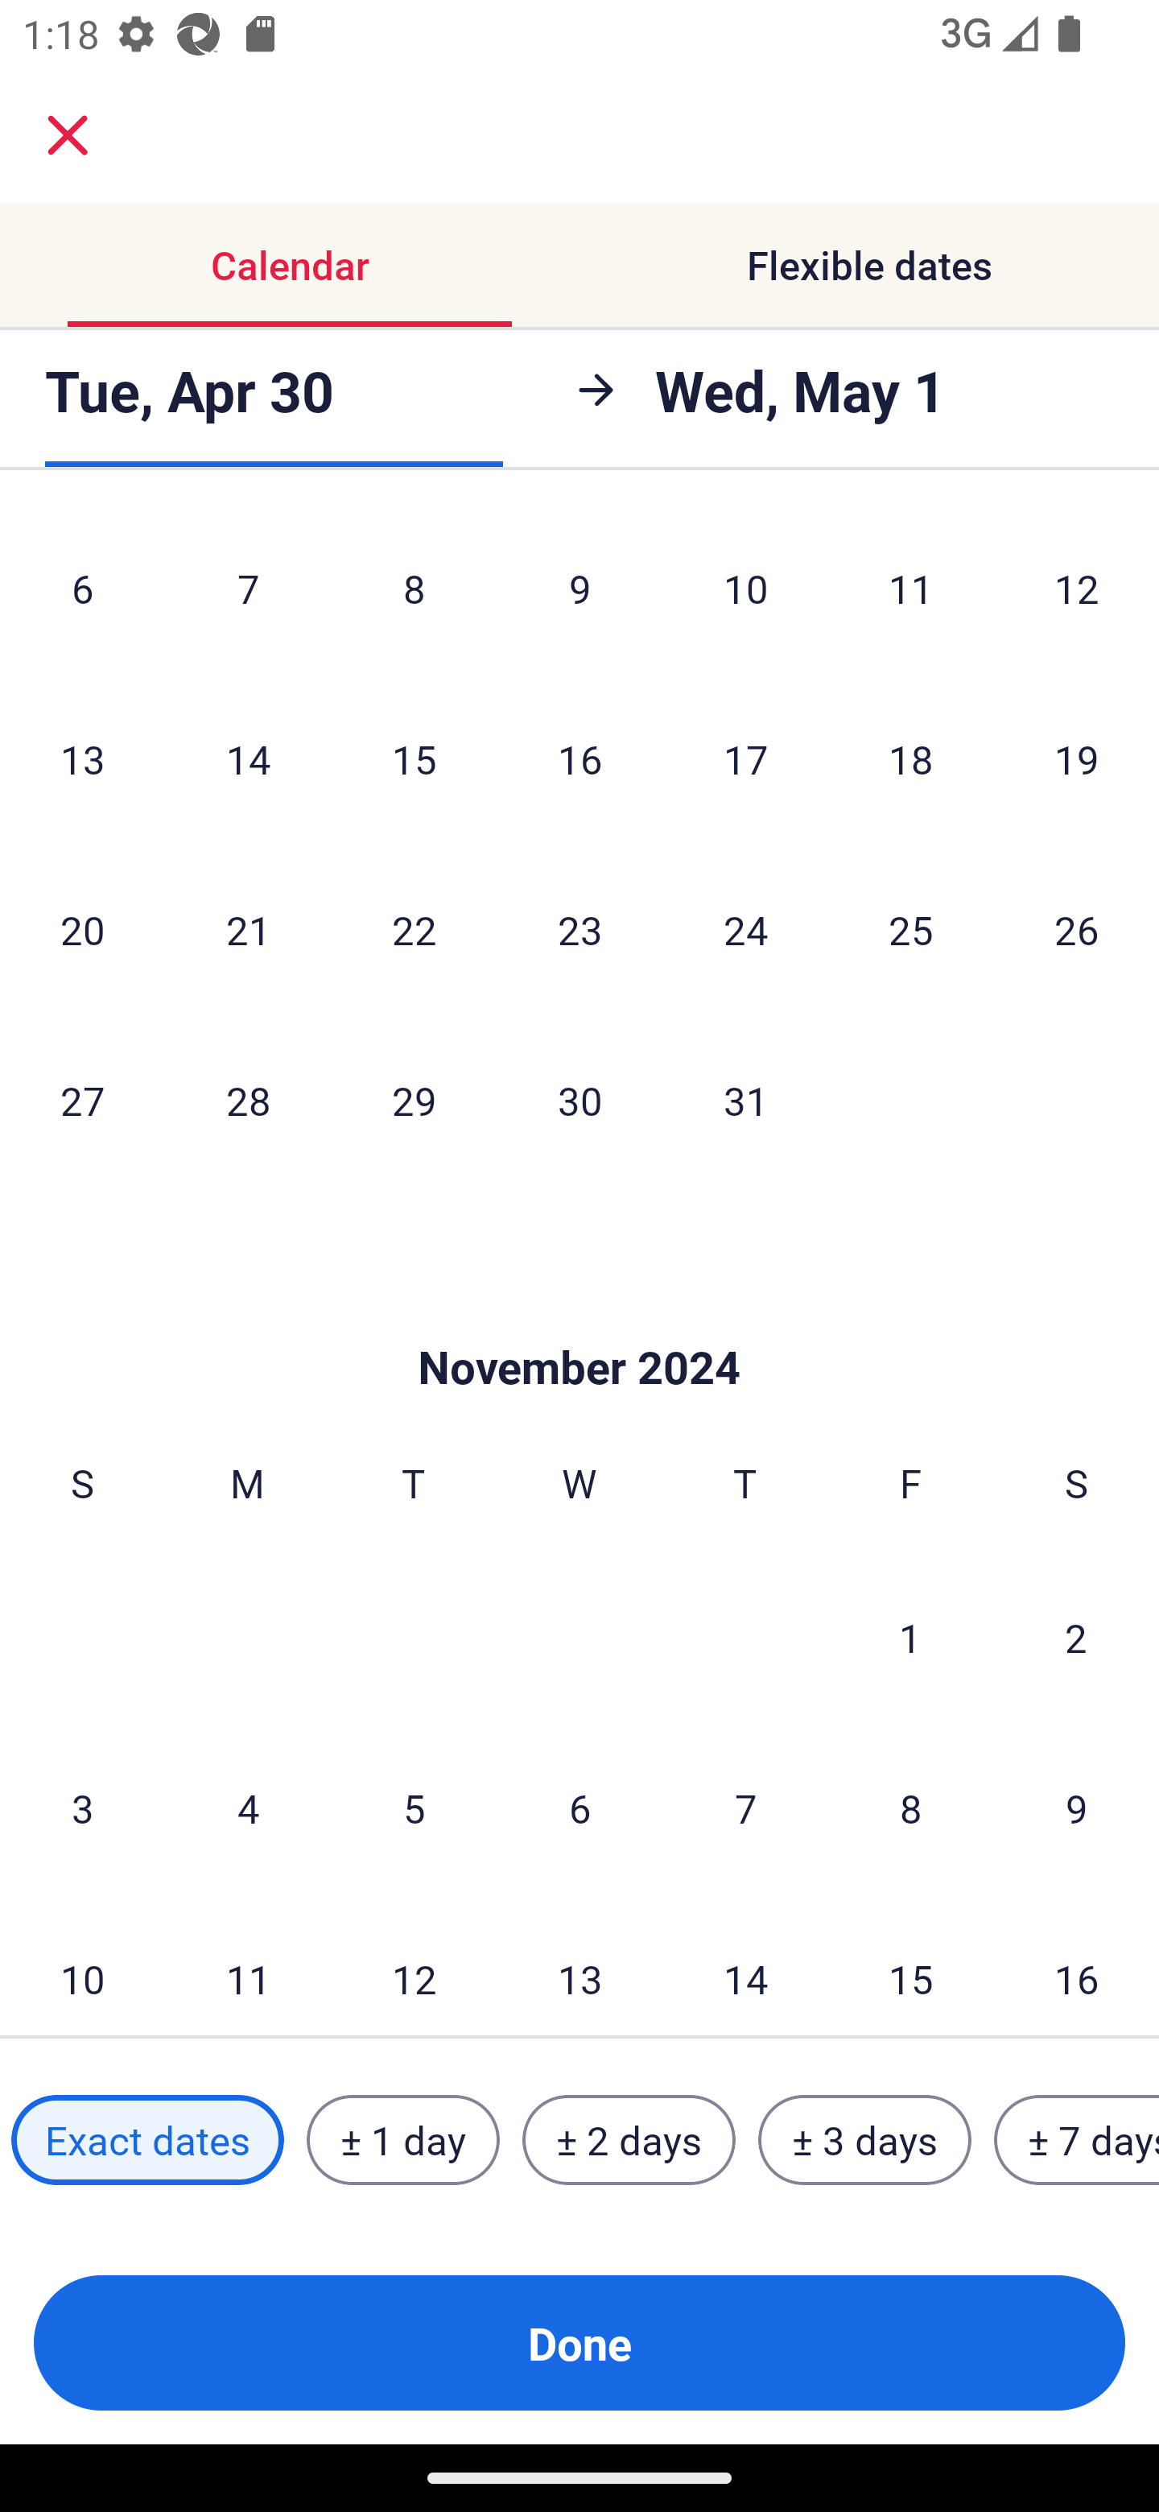 This screenshot has height=2512, width=1159. What do you see at coordinates (1077, 1808) in the screenshot?
I see `9 Saturday, November 9, 2024` at bounding box center [1077, 1808].